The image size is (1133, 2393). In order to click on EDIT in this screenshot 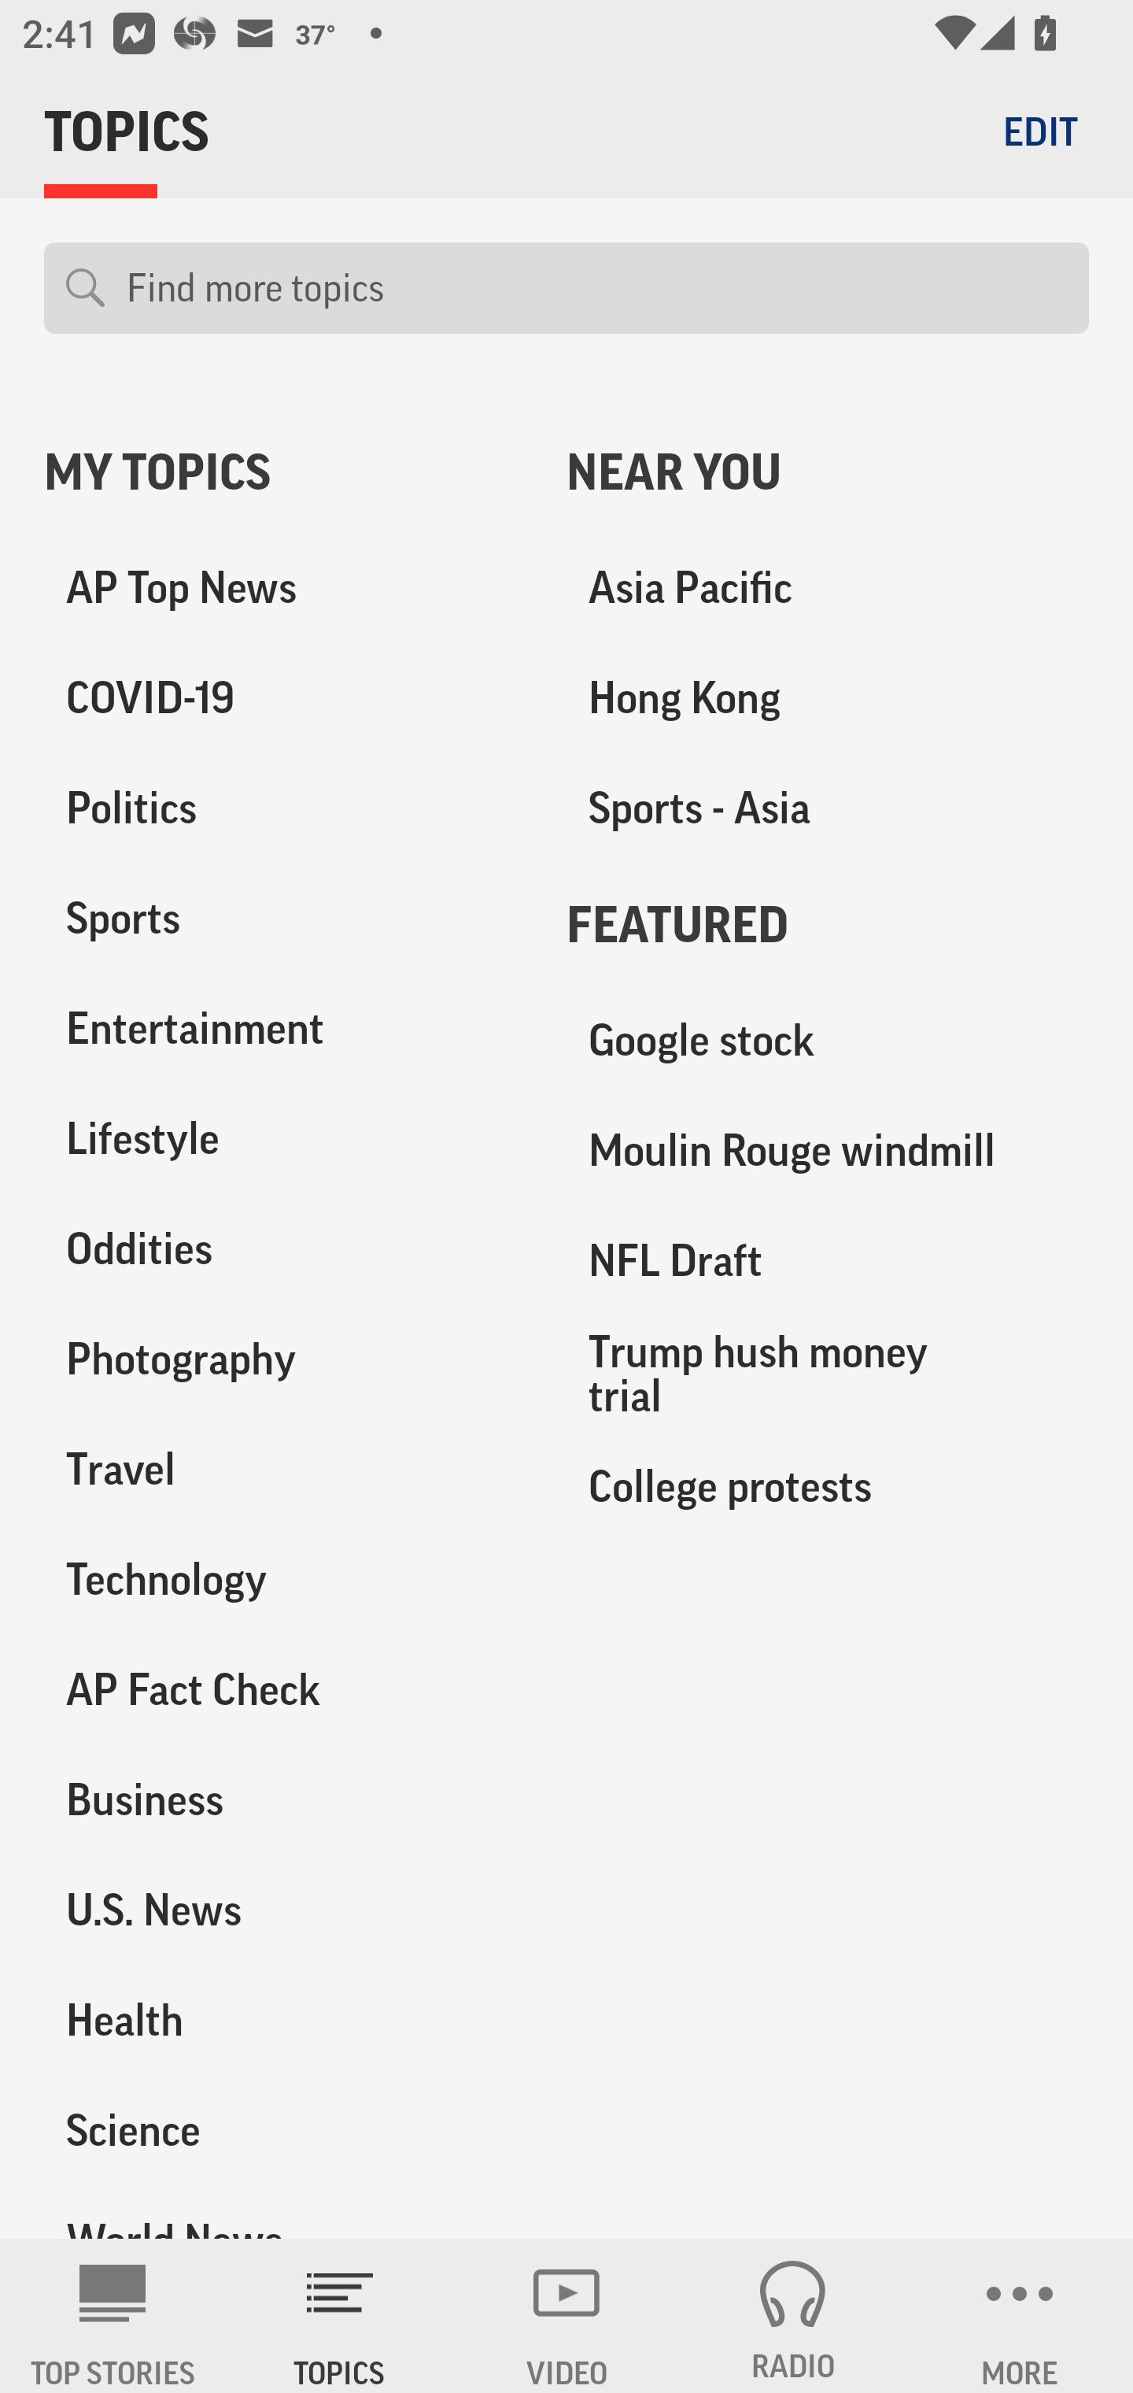, I will do `click(1040, 131)`.